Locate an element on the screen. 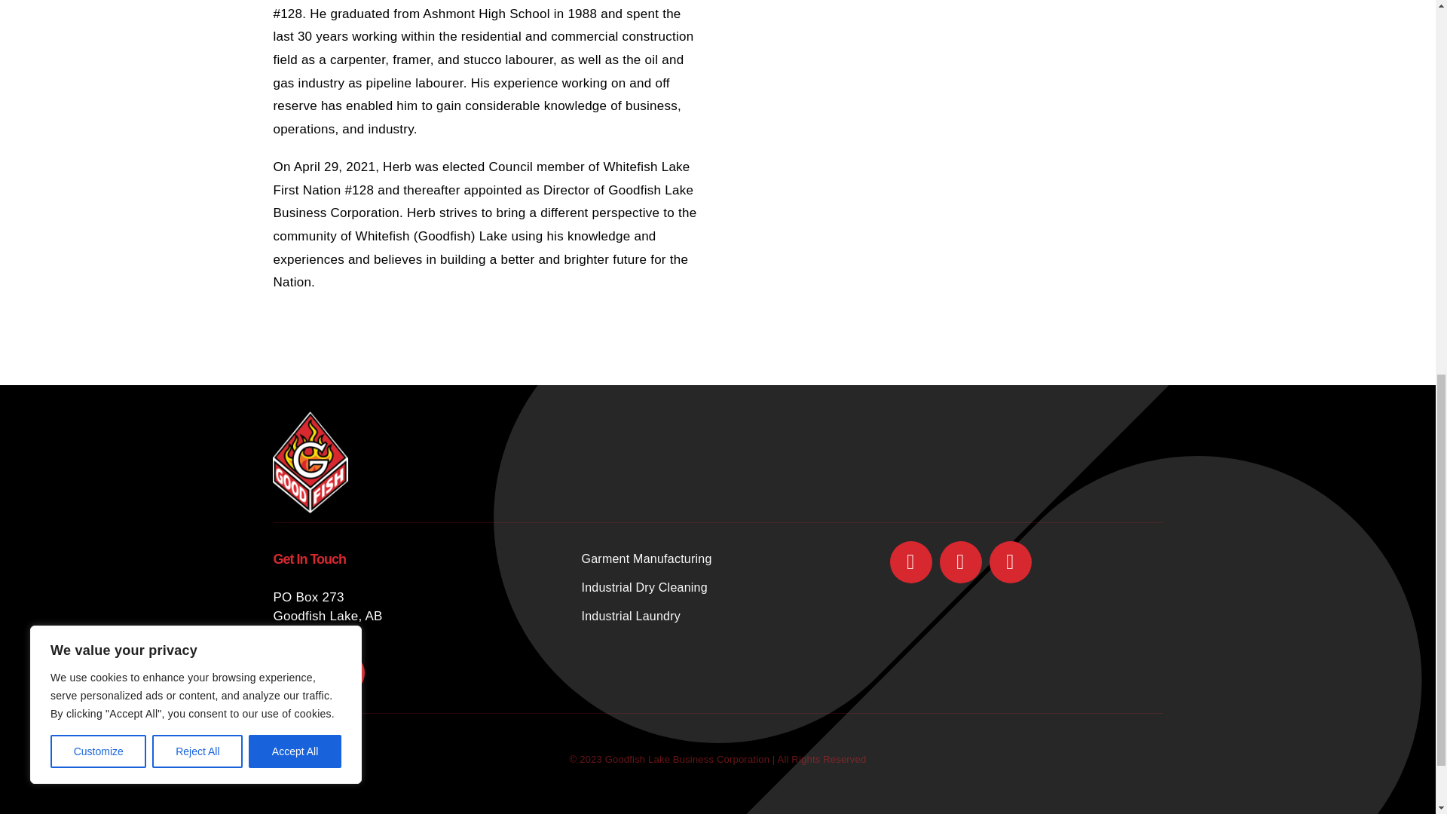 The height and width of the screenshot is (814, 1447). Garment Manufacturing is located at coordinates (717, 559).